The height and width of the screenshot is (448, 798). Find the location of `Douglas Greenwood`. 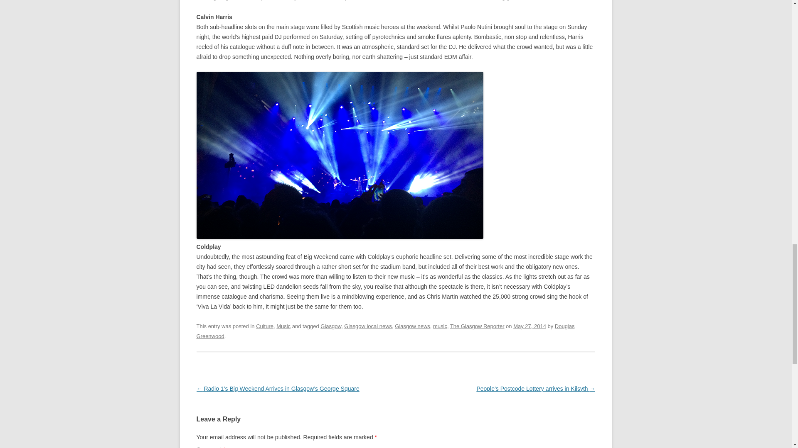

Douglas Greenwood is located at coordinates (385, 331).